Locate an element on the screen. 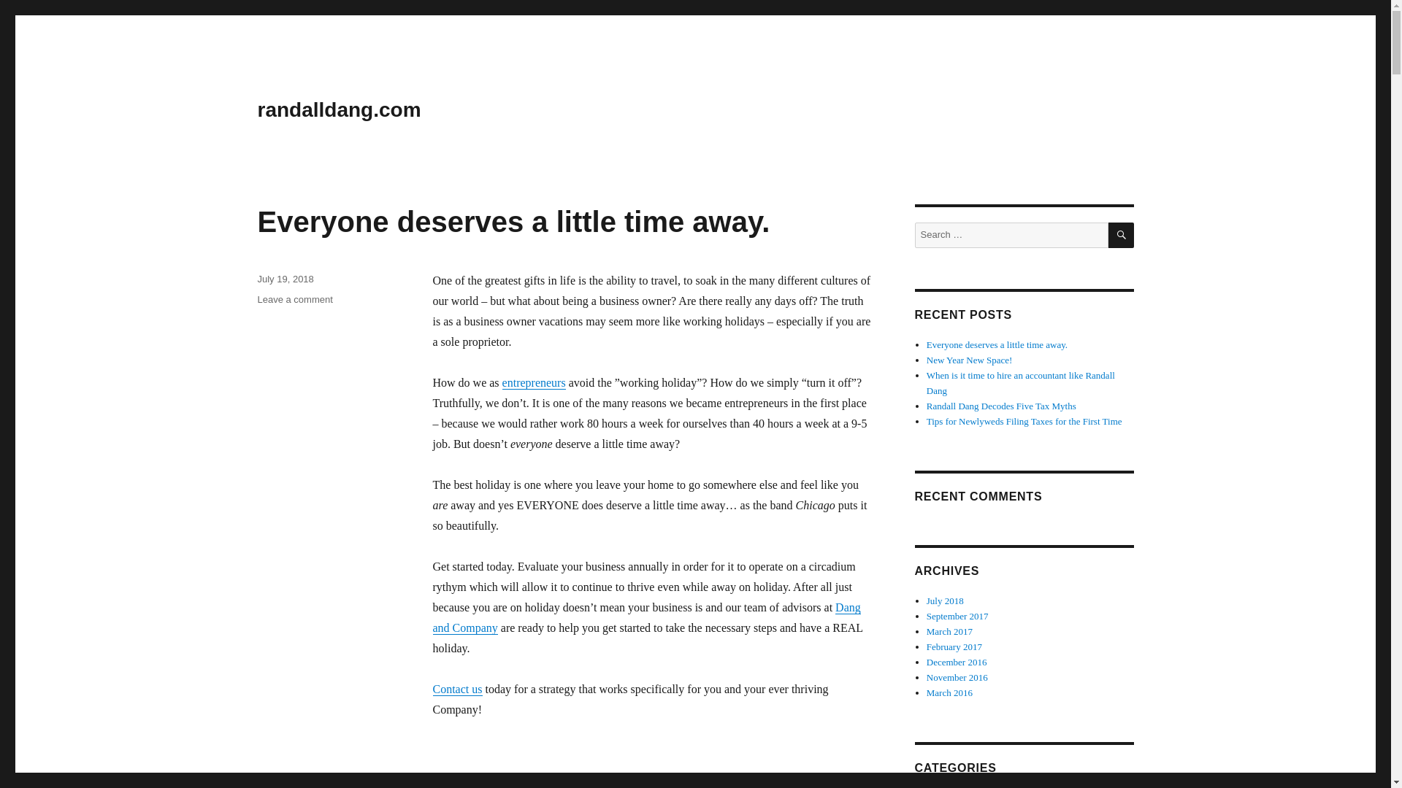 The height and width of the screenshot is (788, 1402). Everyone deserves a little time away. is located at coordinates (339, 109).